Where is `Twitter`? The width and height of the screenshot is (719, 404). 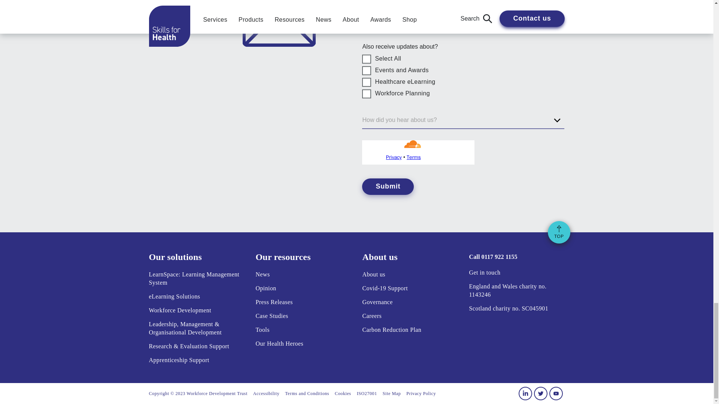 Twitter is located at coordinates (541, 394).